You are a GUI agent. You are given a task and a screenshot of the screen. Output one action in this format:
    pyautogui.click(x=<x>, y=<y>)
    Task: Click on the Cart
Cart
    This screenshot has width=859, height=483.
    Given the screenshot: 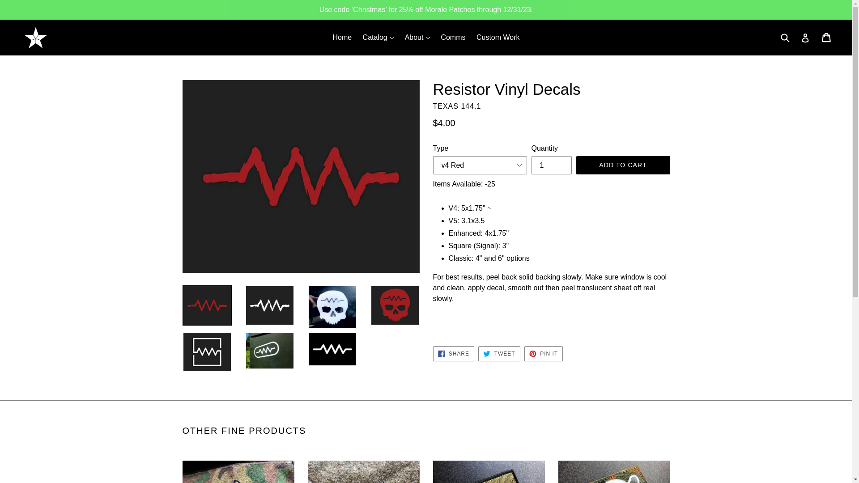 What is the action you would take?
    pyautogui.click(x=827, y=38)
    